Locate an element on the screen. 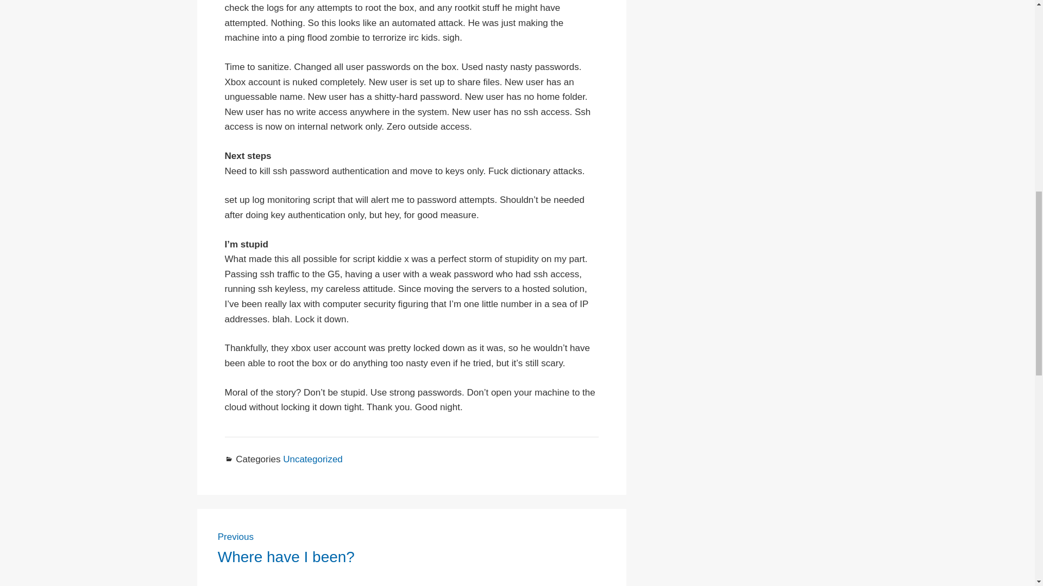  Uncategorized is located at coordinates (412, 547).